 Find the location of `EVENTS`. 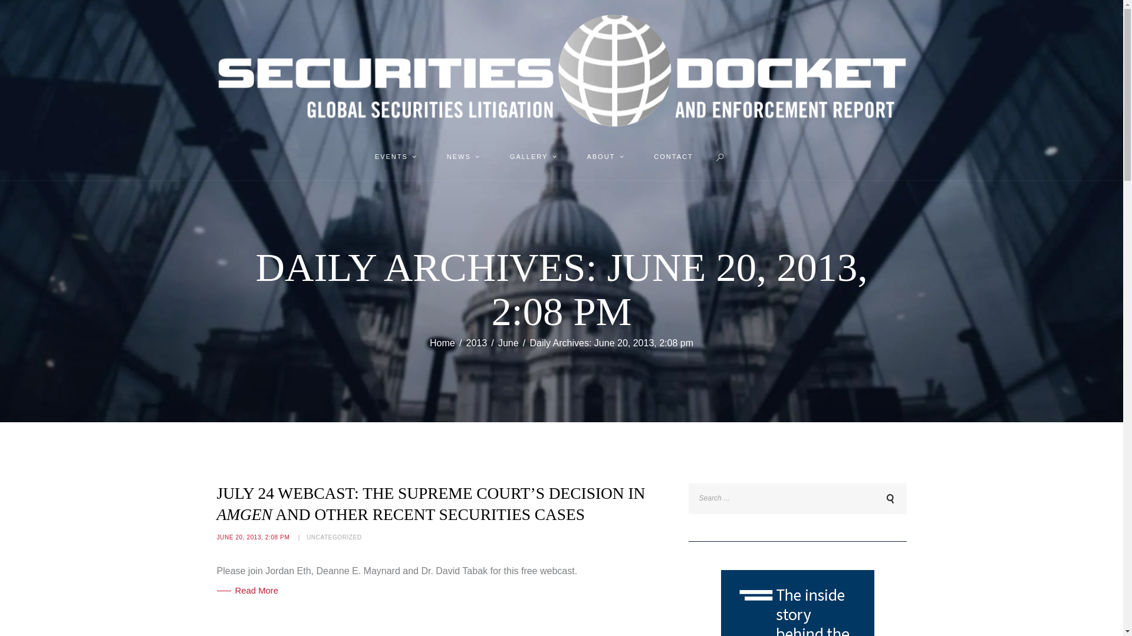

EVENTS is located at coordinates (394, 157).